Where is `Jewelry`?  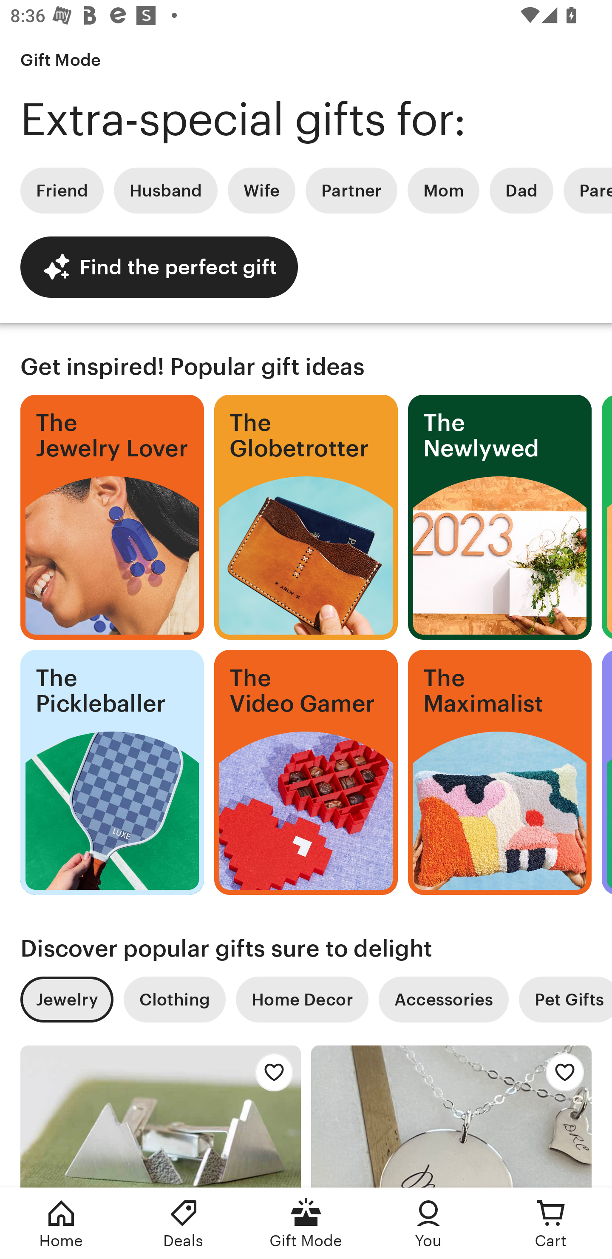
Jewelry is located at coordinates (66, 1000).